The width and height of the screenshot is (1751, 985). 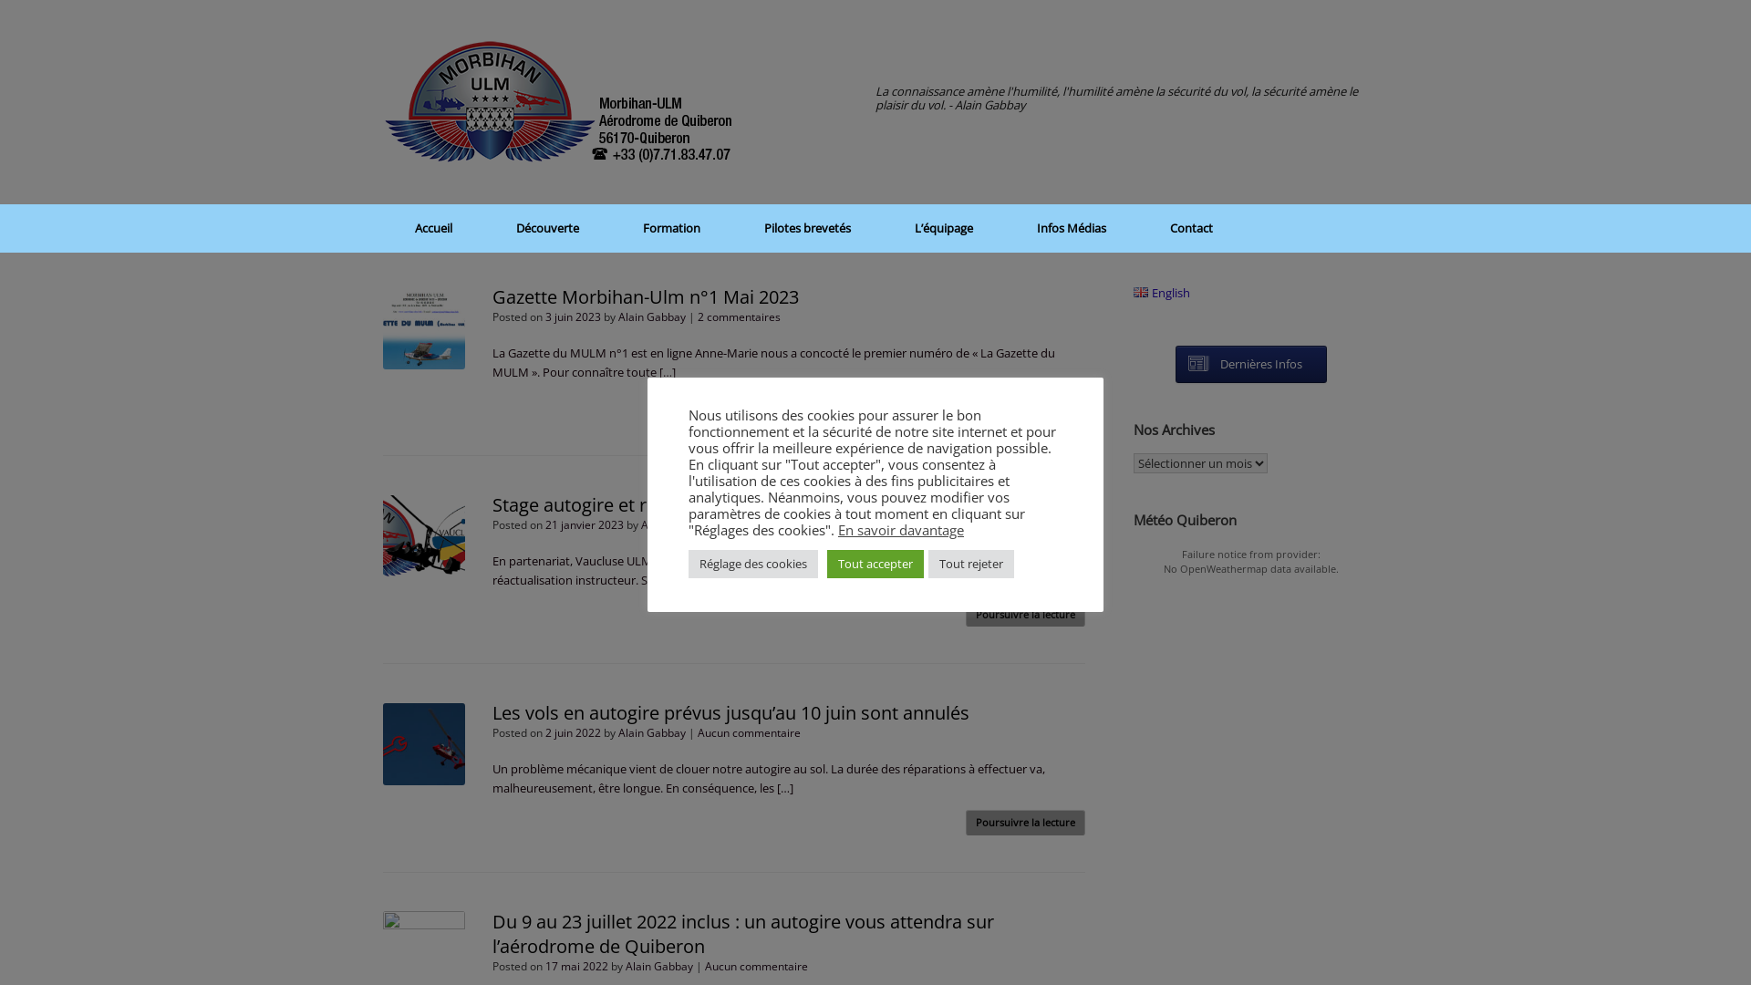 I want to click on 21 janvier 2023, so click(x=585, y=525).